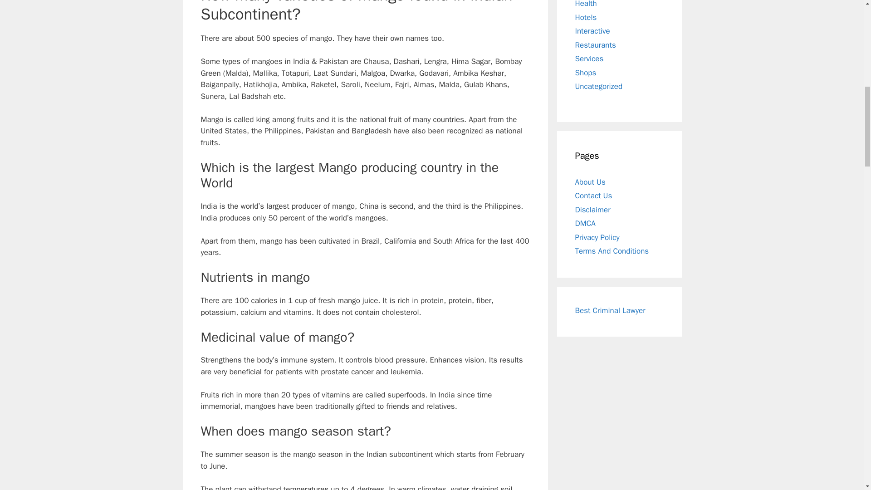 This screenshot has height=490, width=871. Describe the element at coordinates (586, 73) in the screenshot. I see `Shops` at that location.